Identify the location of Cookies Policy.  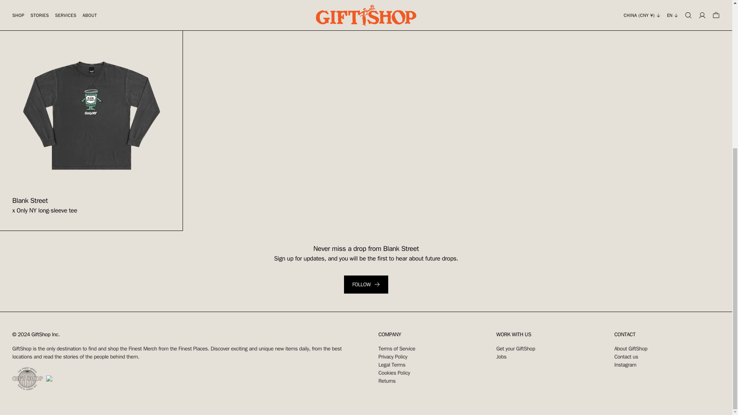
(394, 373).